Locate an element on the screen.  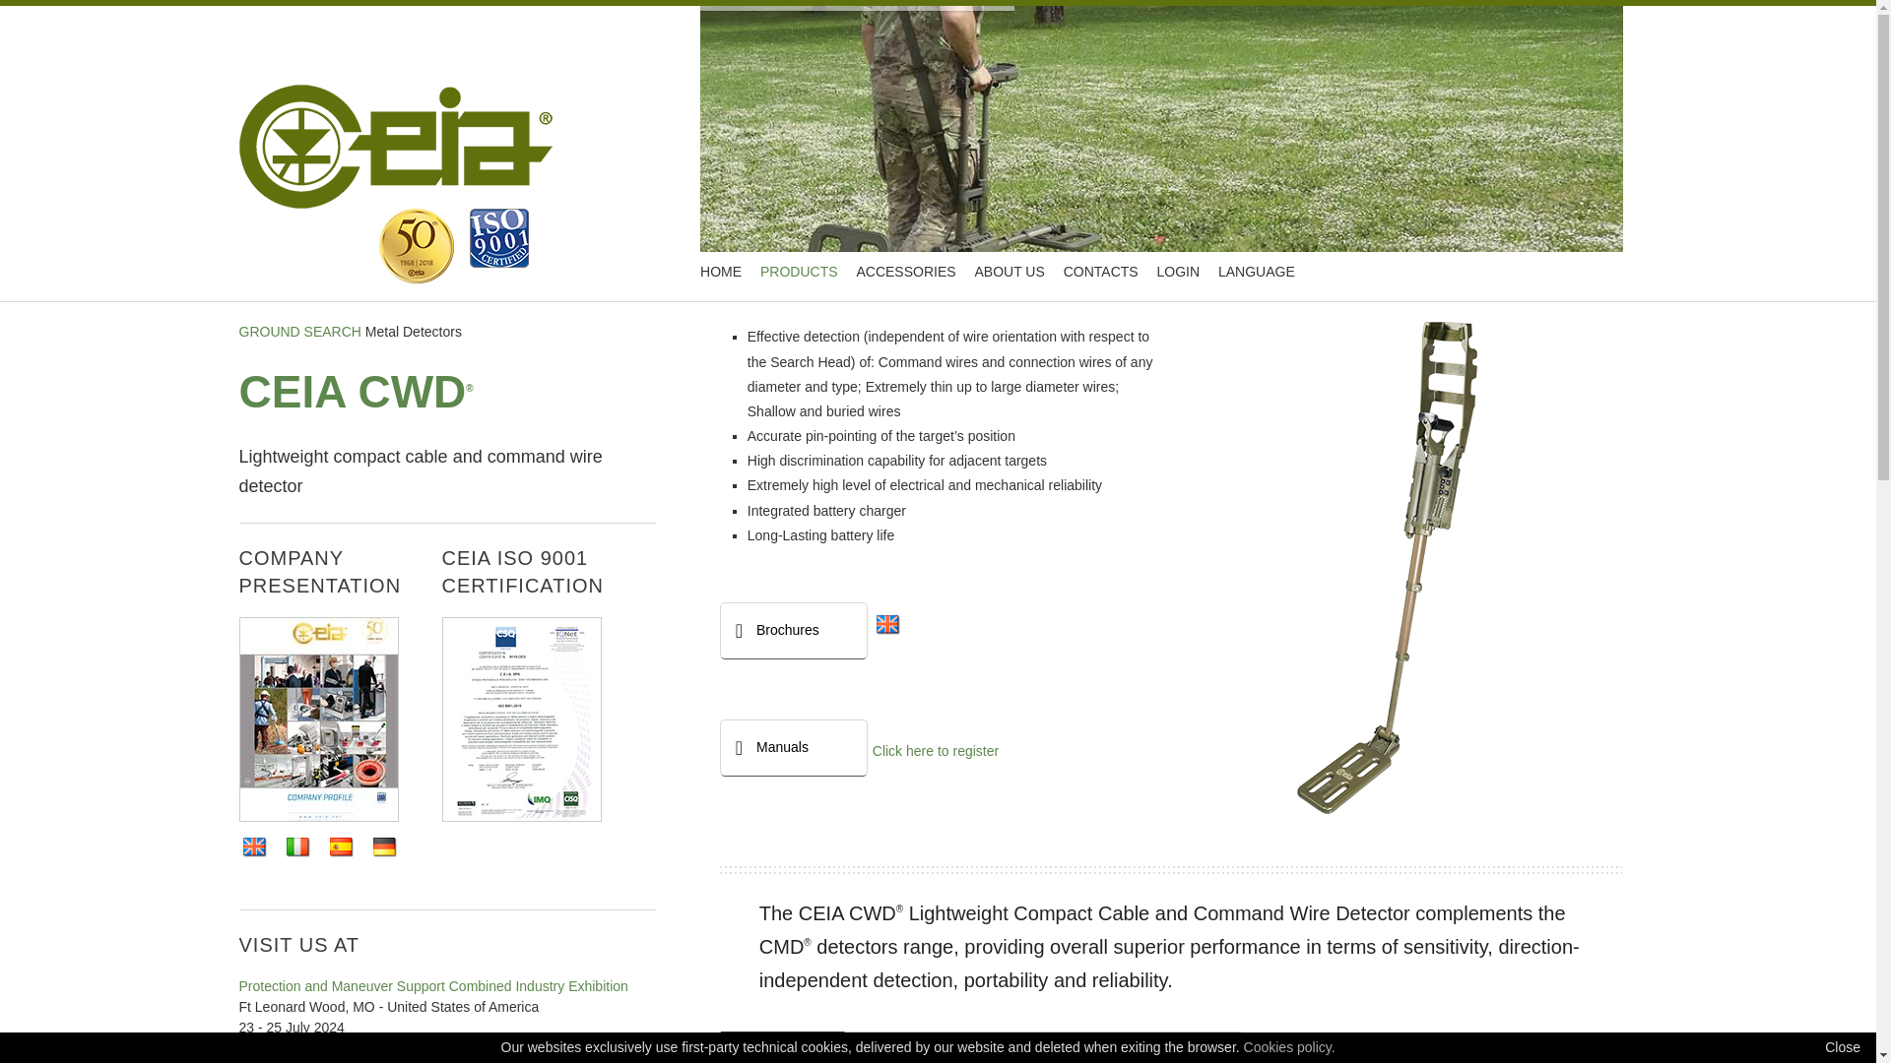
ACCESSORIES is located at coordinates (905, 272).